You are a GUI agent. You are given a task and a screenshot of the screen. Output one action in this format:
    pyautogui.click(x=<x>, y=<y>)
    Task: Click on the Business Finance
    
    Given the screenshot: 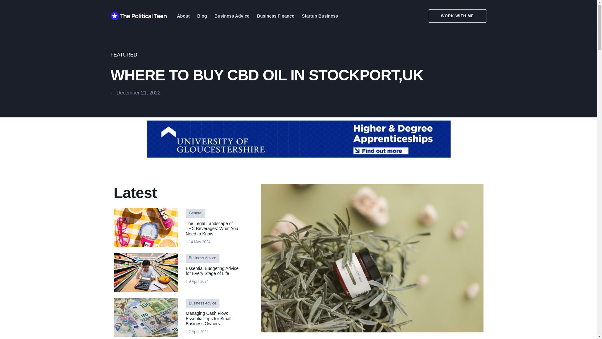 What is the action you would take?
    pyautogui.click(x=276, y=16)
    